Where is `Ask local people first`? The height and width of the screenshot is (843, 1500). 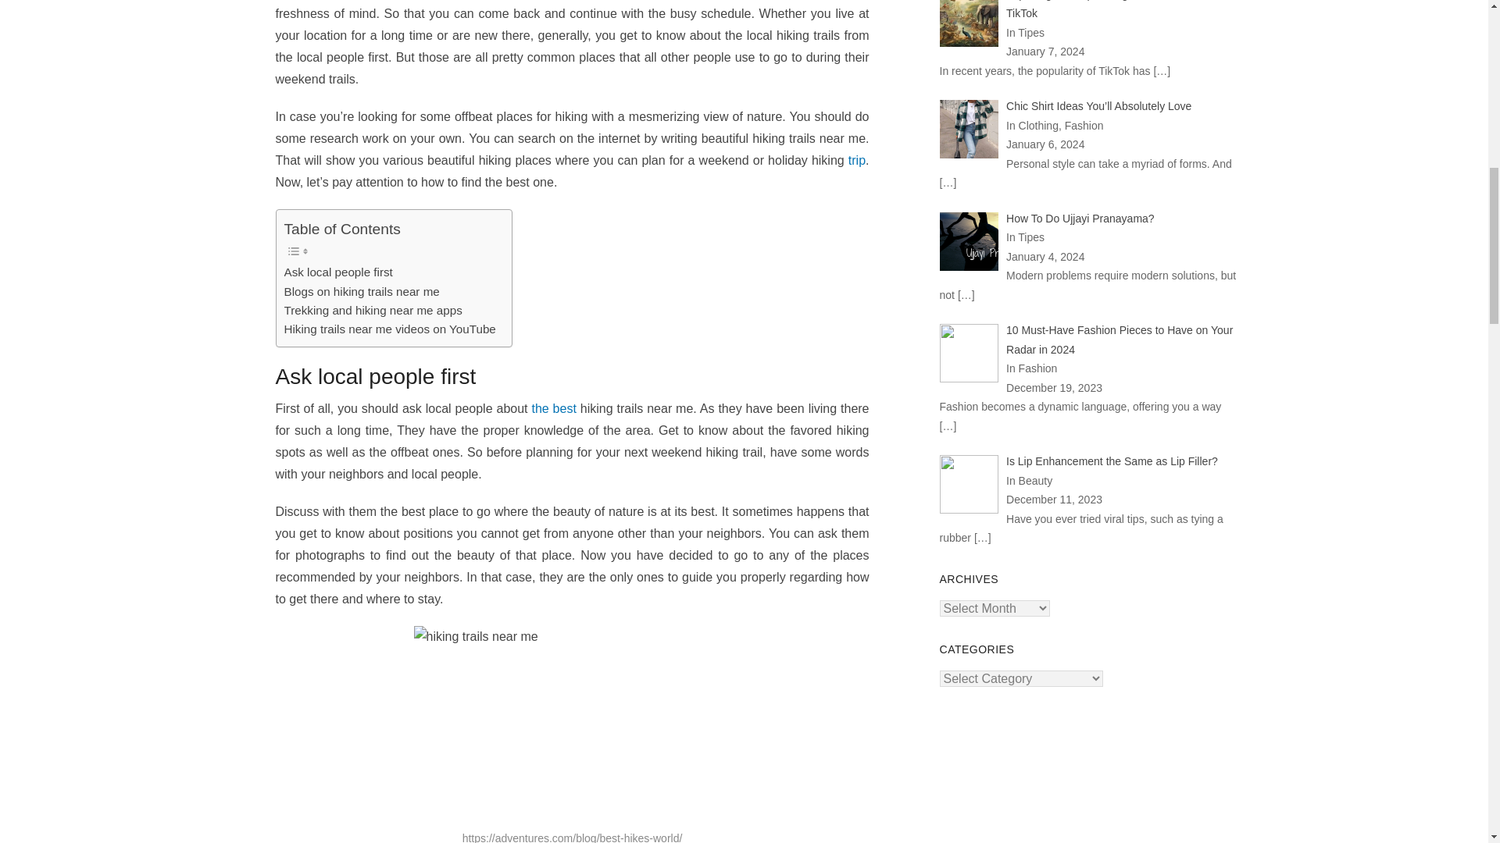 Ask local people first is located at coordinates (339, 272).